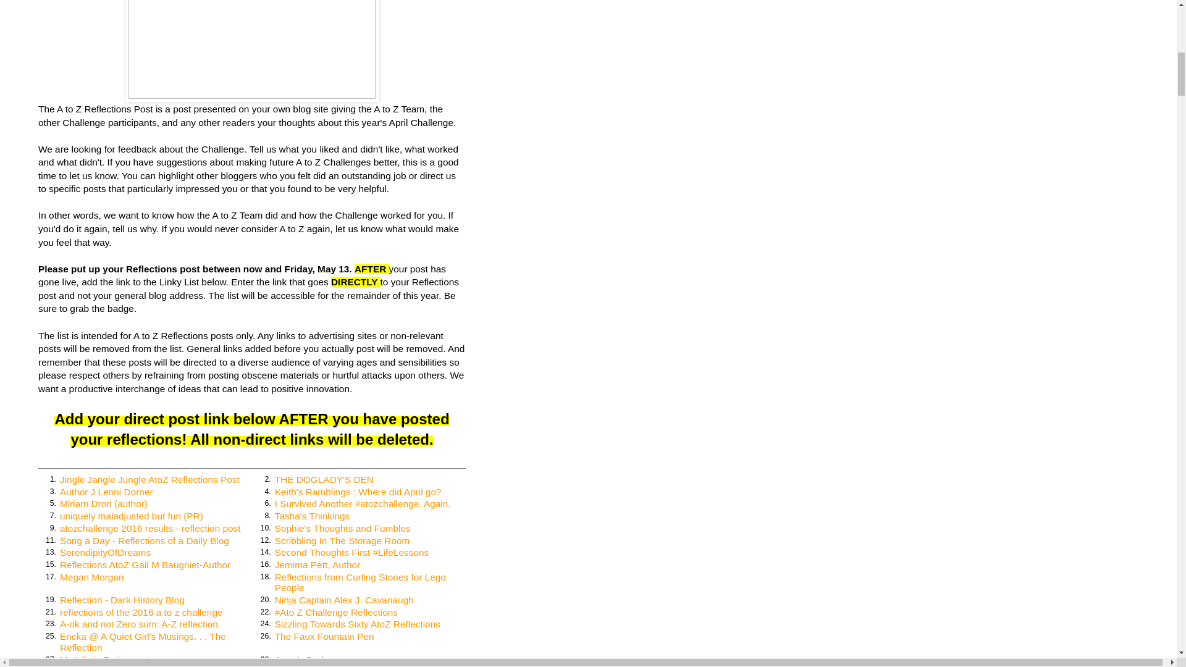  I want to click on Ninja Captain Alex J. Cavanaugh, so click(345, 600).